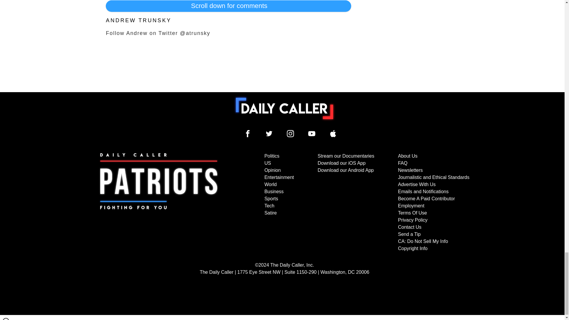  Describe the element at coordinates (248, 133) in the screenshot. I see `Daily Caller Facebook` at that location.